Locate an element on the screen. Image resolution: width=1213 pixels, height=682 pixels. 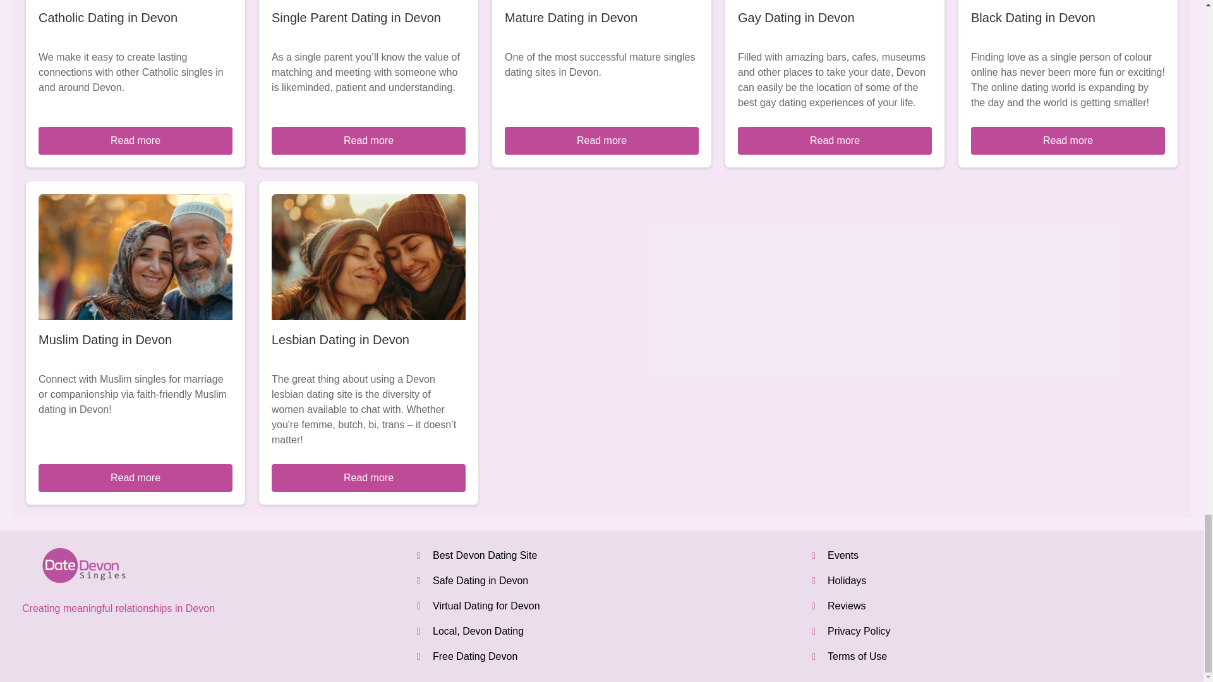
Free Dating Devon is located at coordinates (475, 656).